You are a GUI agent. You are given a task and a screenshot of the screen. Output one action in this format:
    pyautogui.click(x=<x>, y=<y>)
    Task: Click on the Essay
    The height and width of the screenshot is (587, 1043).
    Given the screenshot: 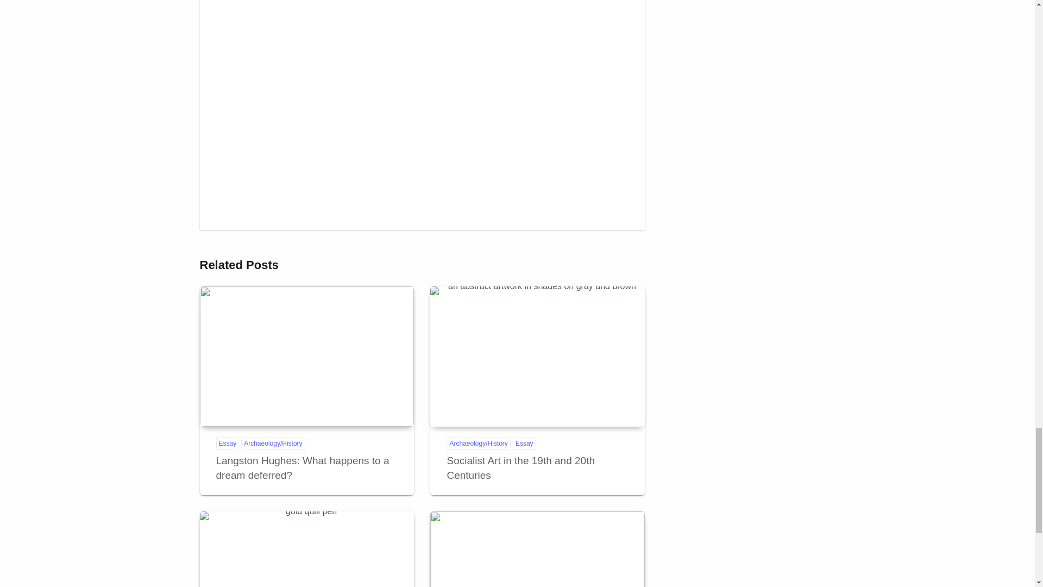 What is the action you would take?
    pyautogui.click(x=228, y=444)
    